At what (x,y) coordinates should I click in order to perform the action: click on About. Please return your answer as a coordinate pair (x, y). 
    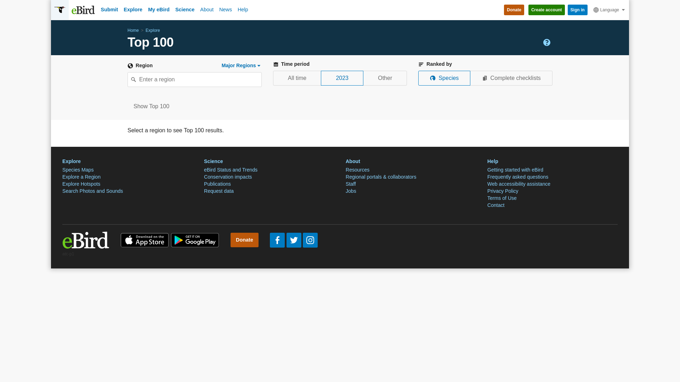
    Looking at the image, I should click on (206, 10).